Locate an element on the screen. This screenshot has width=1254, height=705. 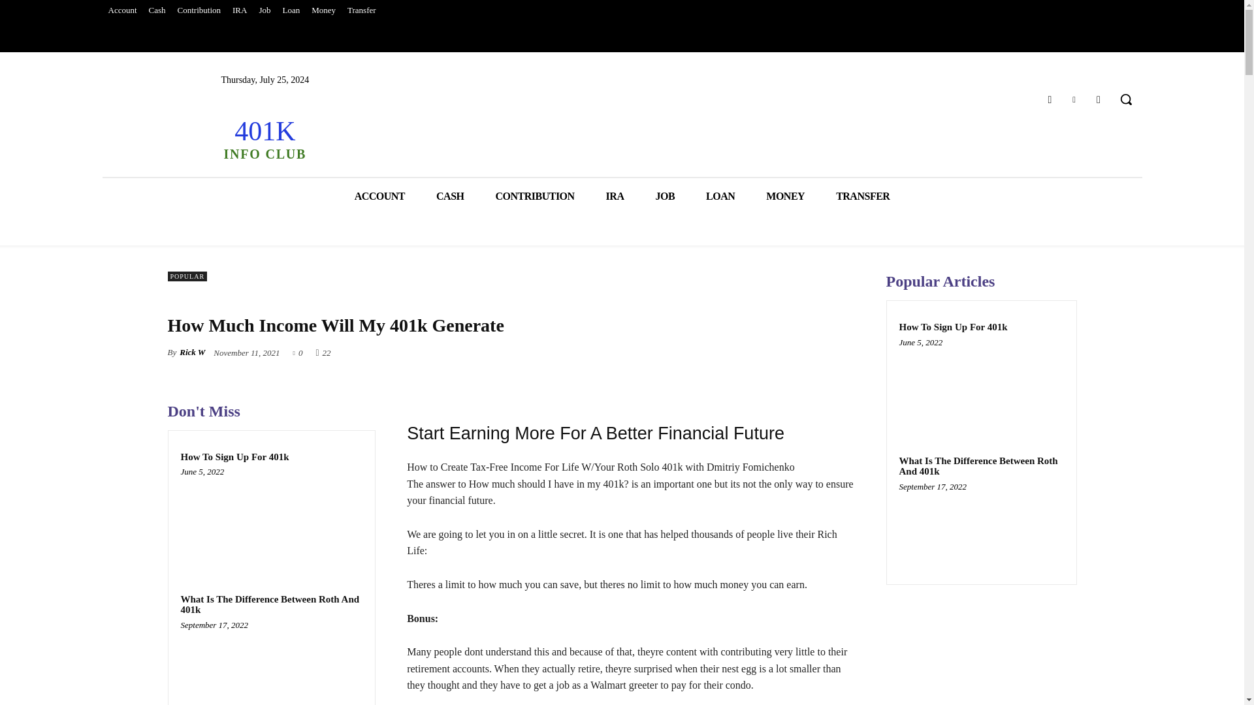
Facebook is located at coordinates (1049, 99).